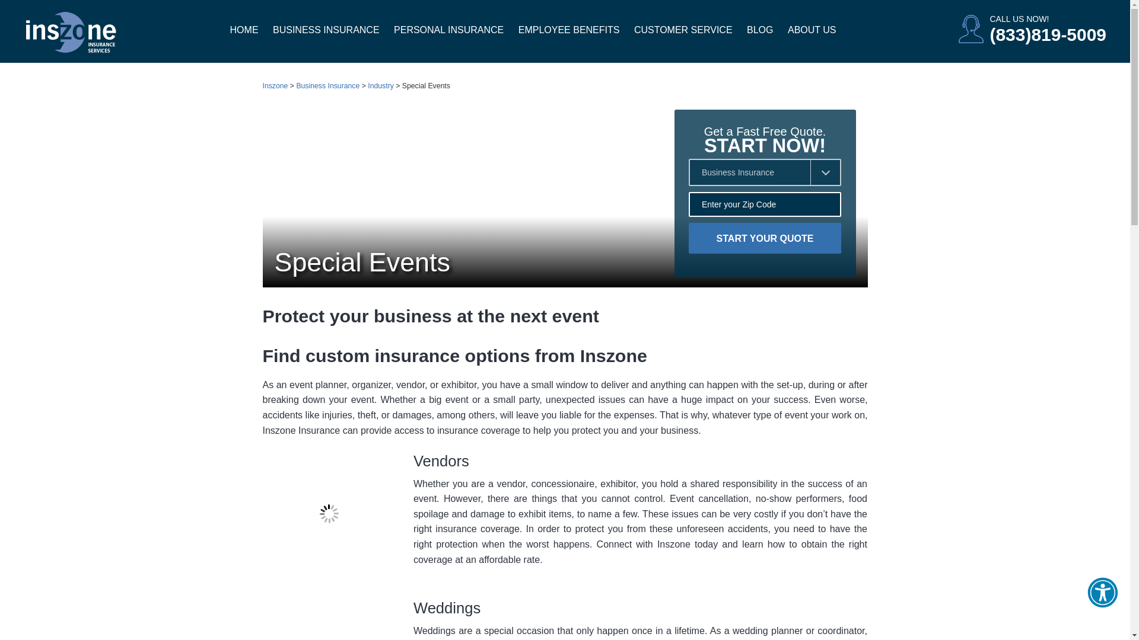 The height and width of the screenshot is (640, 1139). Describe the element at coordinates (71, 32) in the screenshot. I see `Inszone Insurance` at that location.